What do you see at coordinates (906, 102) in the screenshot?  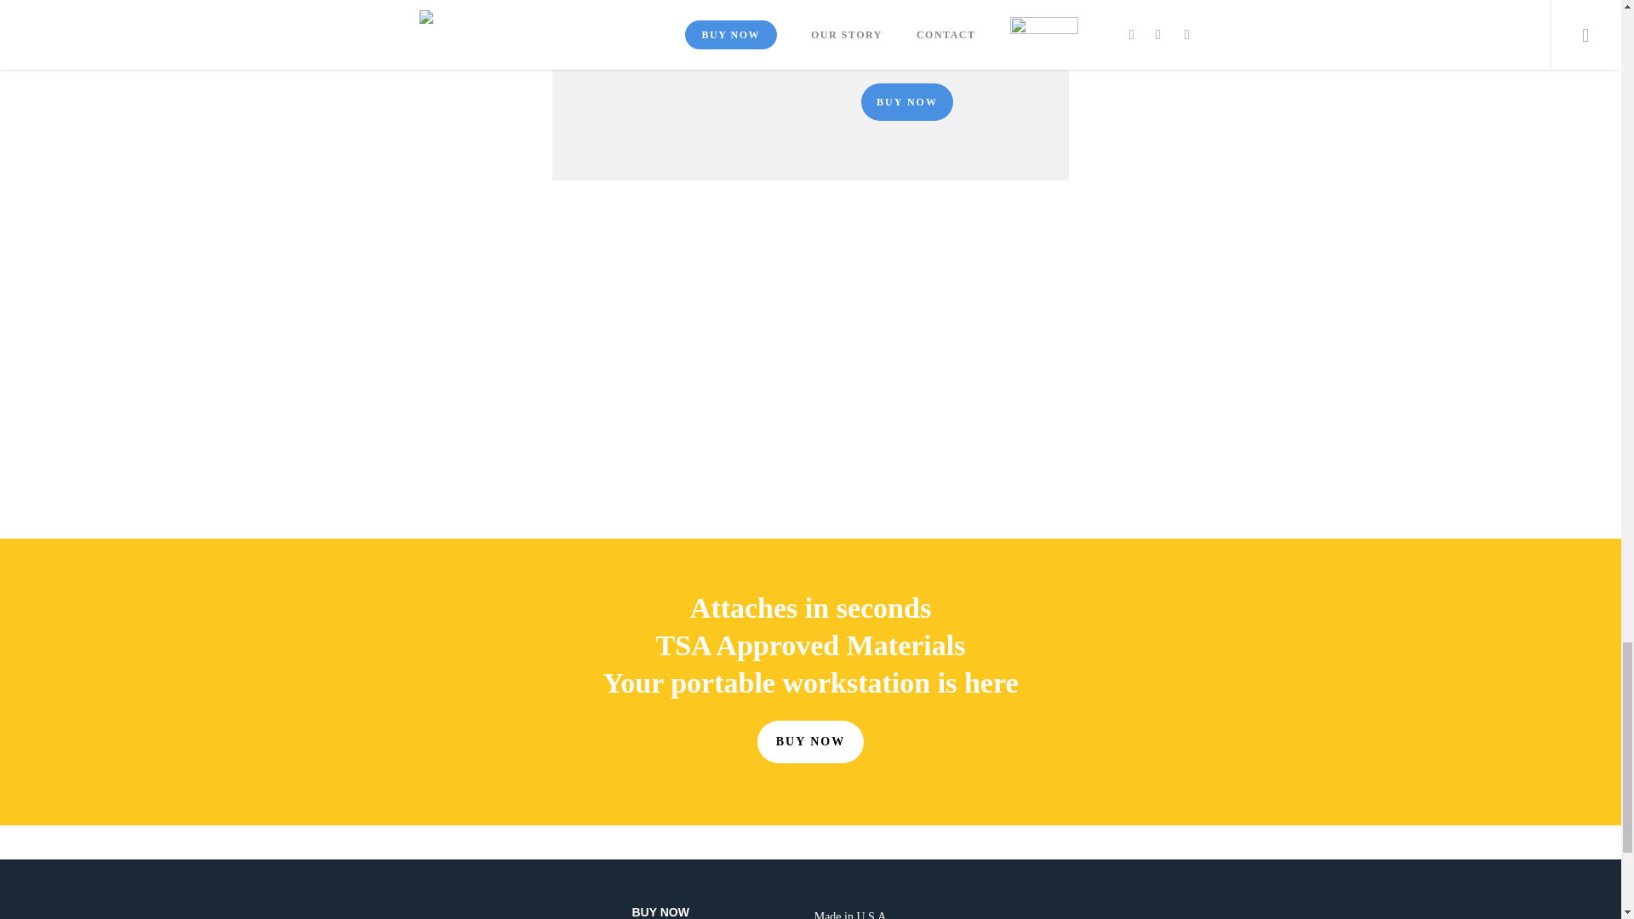 I see `BUY NOW` at bounding box center [906, 102].